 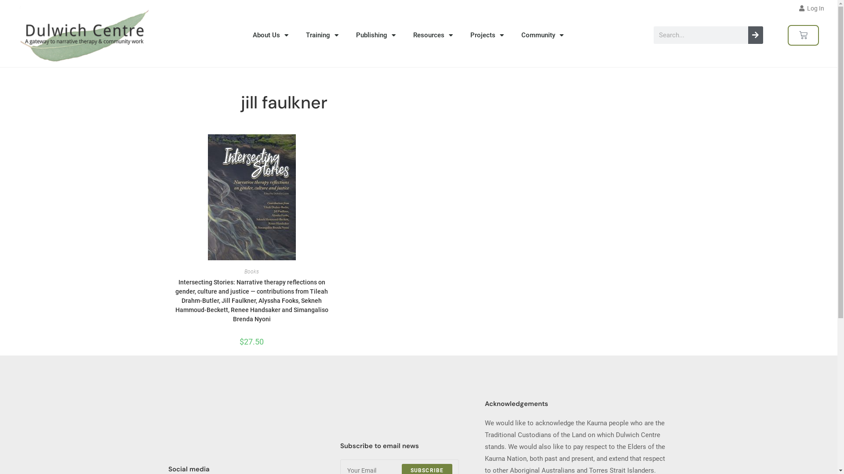 I want to click on Publishing, so click(x=376, y=35).